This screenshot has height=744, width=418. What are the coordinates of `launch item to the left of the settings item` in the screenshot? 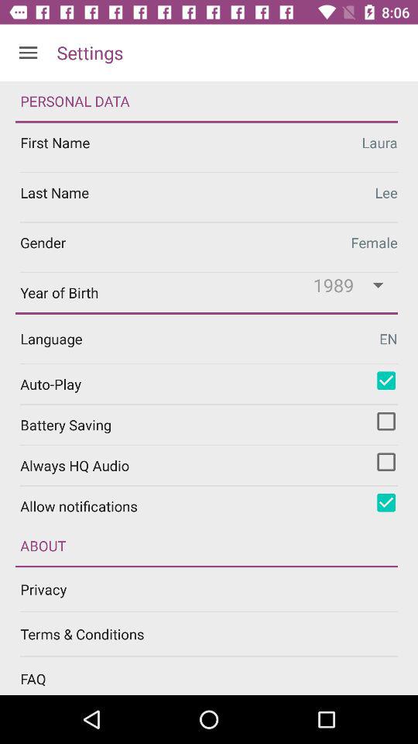 It's located at (28, 53).